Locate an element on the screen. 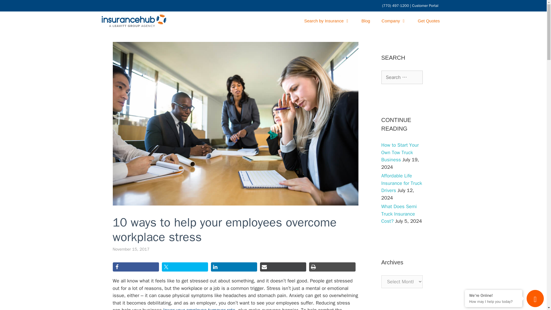 Image resolution: width=551 pixels, height=310 pixels. How may I help you today? is located at coordinates (494, 301).